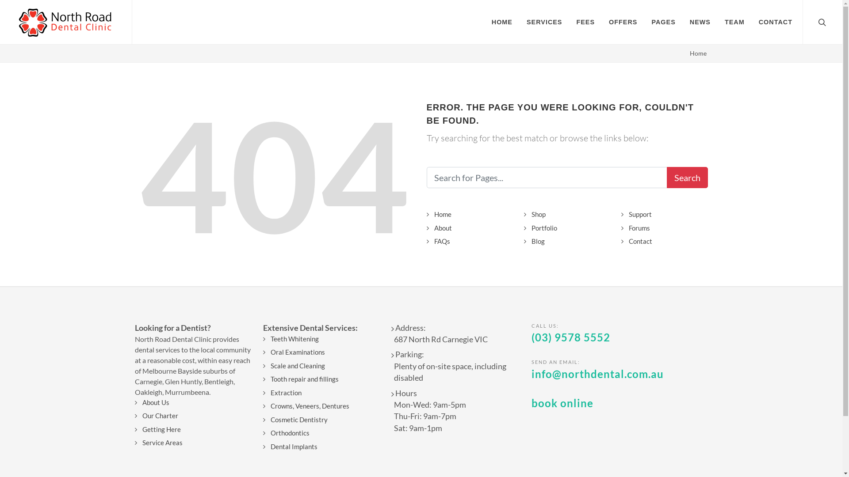 Image resolution: width=849 pixels, height=477 pixels. Describe the element at coordinates (776, 22) in the screenshot. I see `CONTACT` at that location.